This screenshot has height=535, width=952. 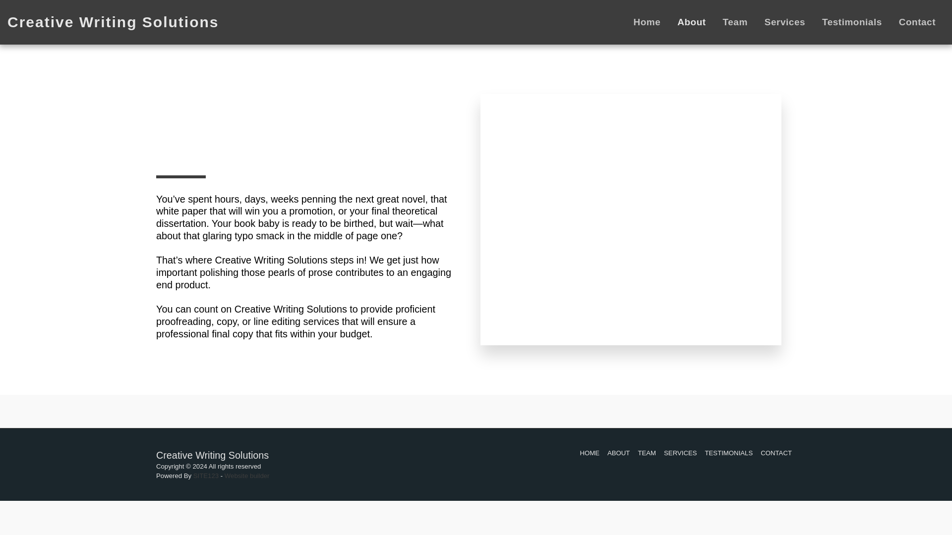 What do you see at coordinates (206, 476) in the screenshot?
I see `SITE123` at bounding box center [206, 476].